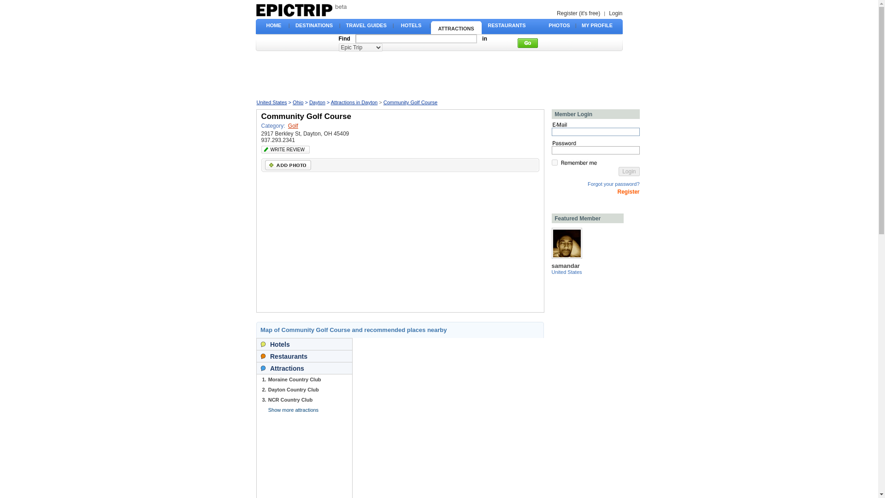 Image resolution: width=885 pixels, height=498 pixels. I want to click on WRITE REVIEW, so click(283, 149).